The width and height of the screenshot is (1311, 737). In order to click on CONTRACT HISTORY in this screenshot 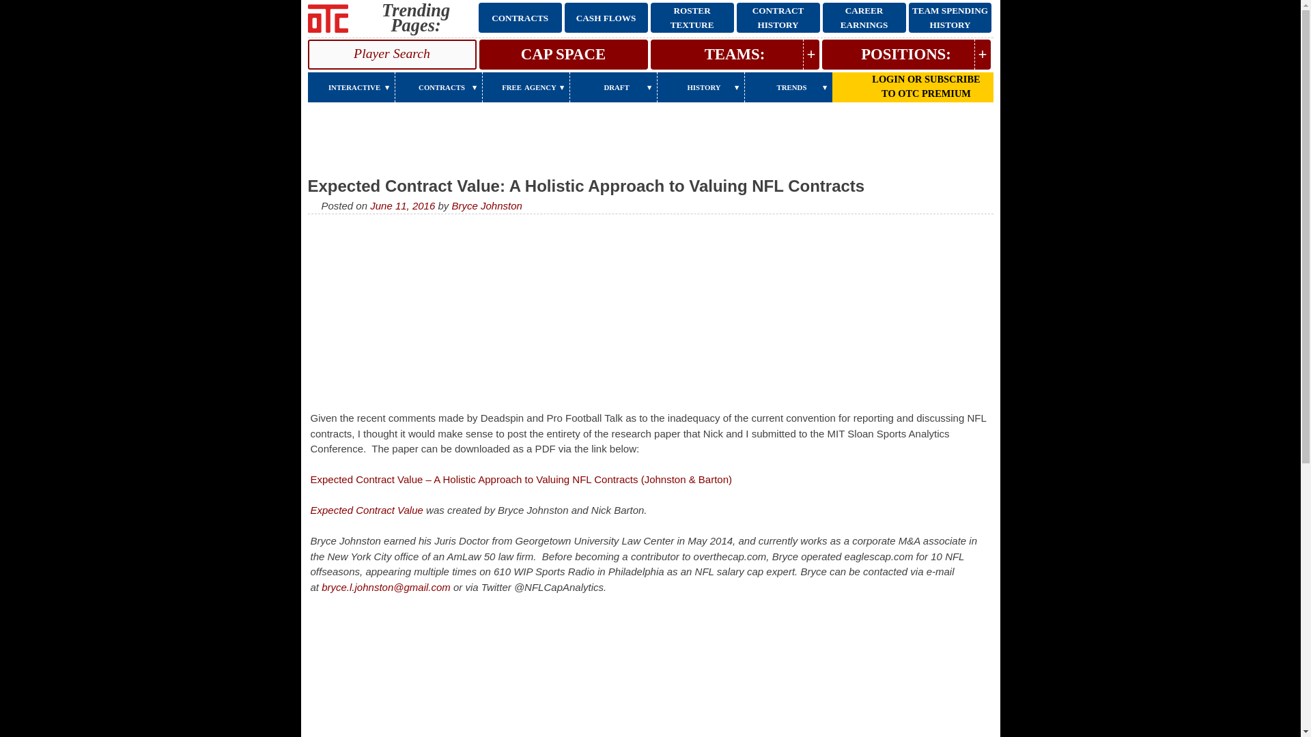, I will do `click(778, 18)`.